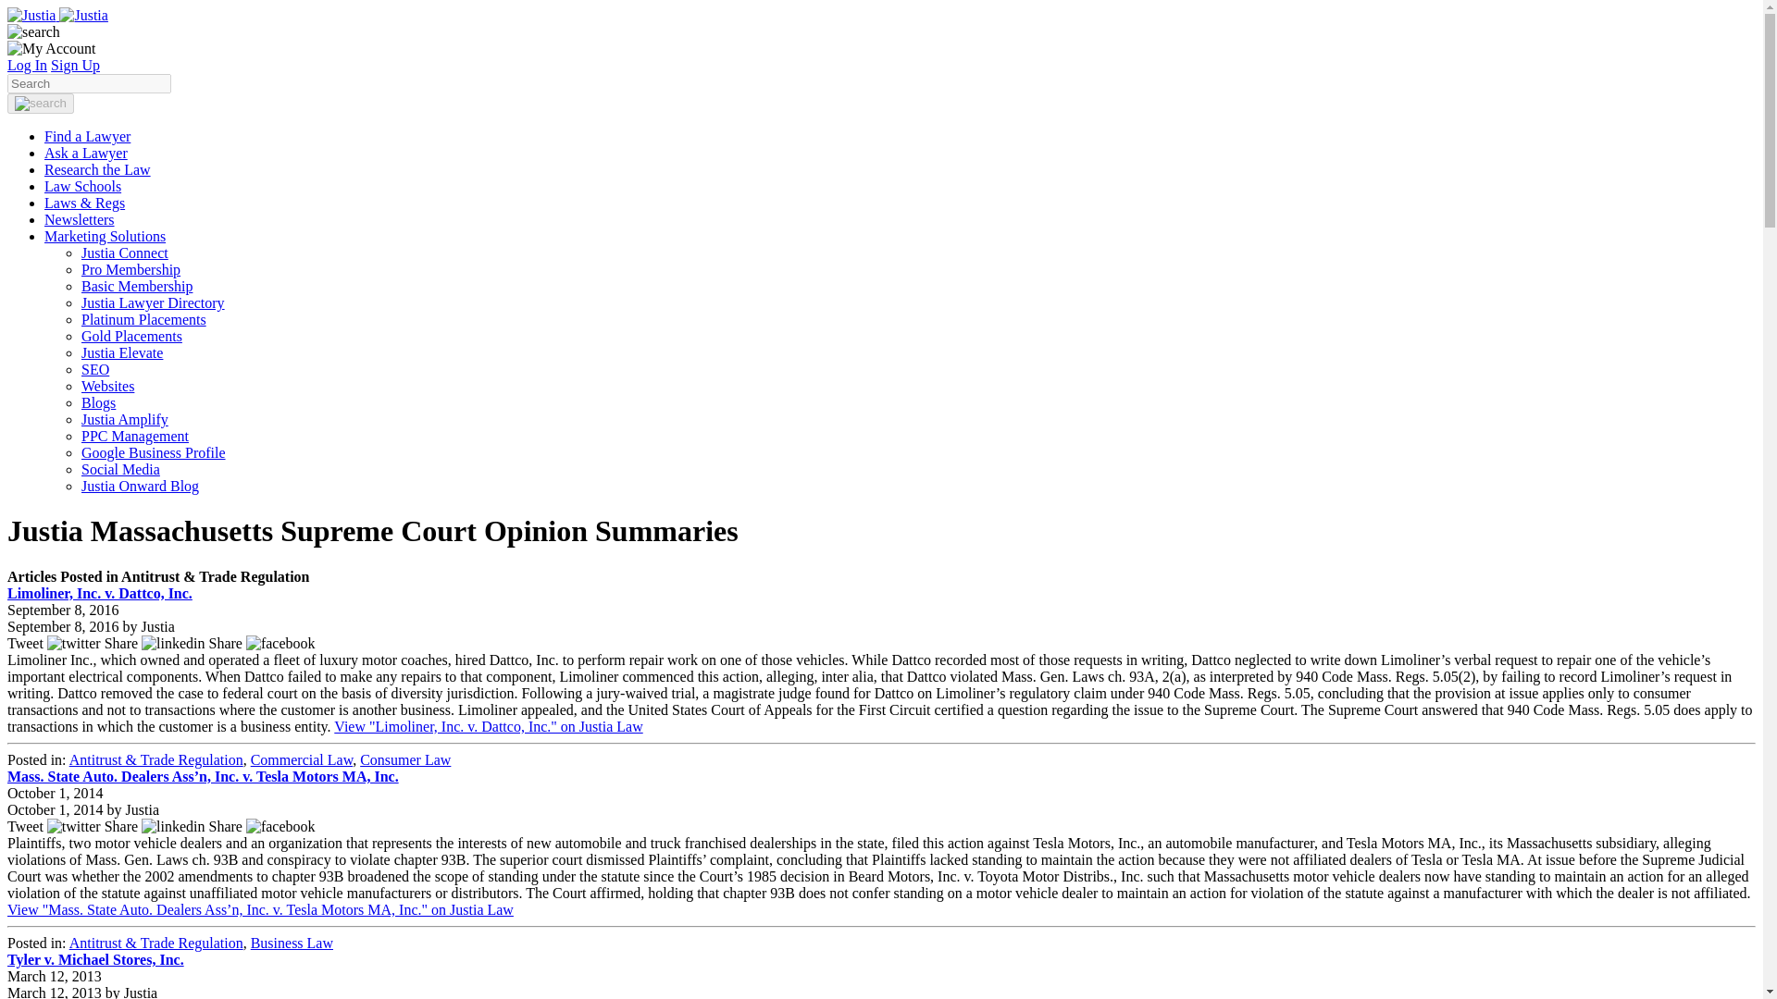 Image resolution: width=1777 pixels, height=999 pixels. What do you see at coordinates (301, 760) in the screenshot?
I see `Commercial Law` at bounding box center [301, 760].